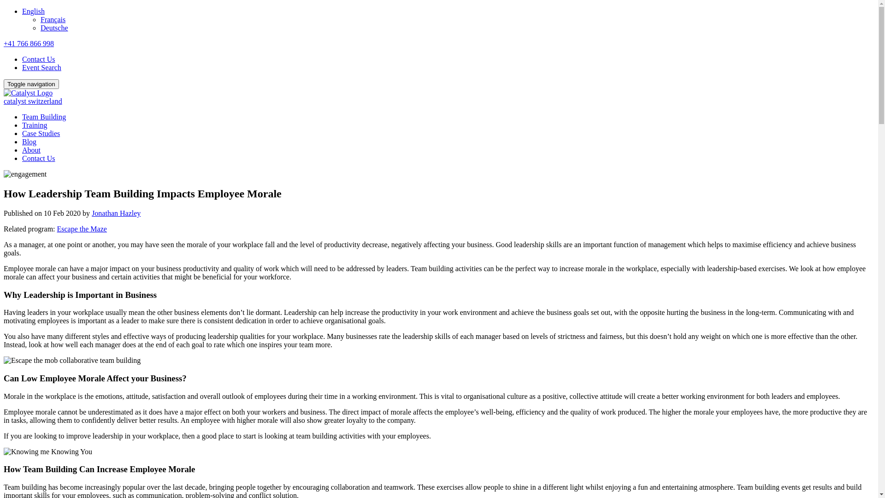  I want to click on Training, so click(35, 125).